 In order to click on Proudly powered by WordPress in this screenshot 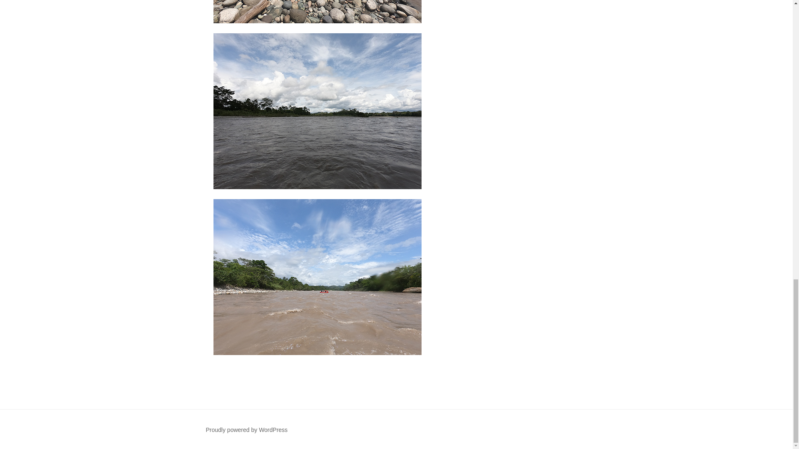, I will do `click(246, 430)`.